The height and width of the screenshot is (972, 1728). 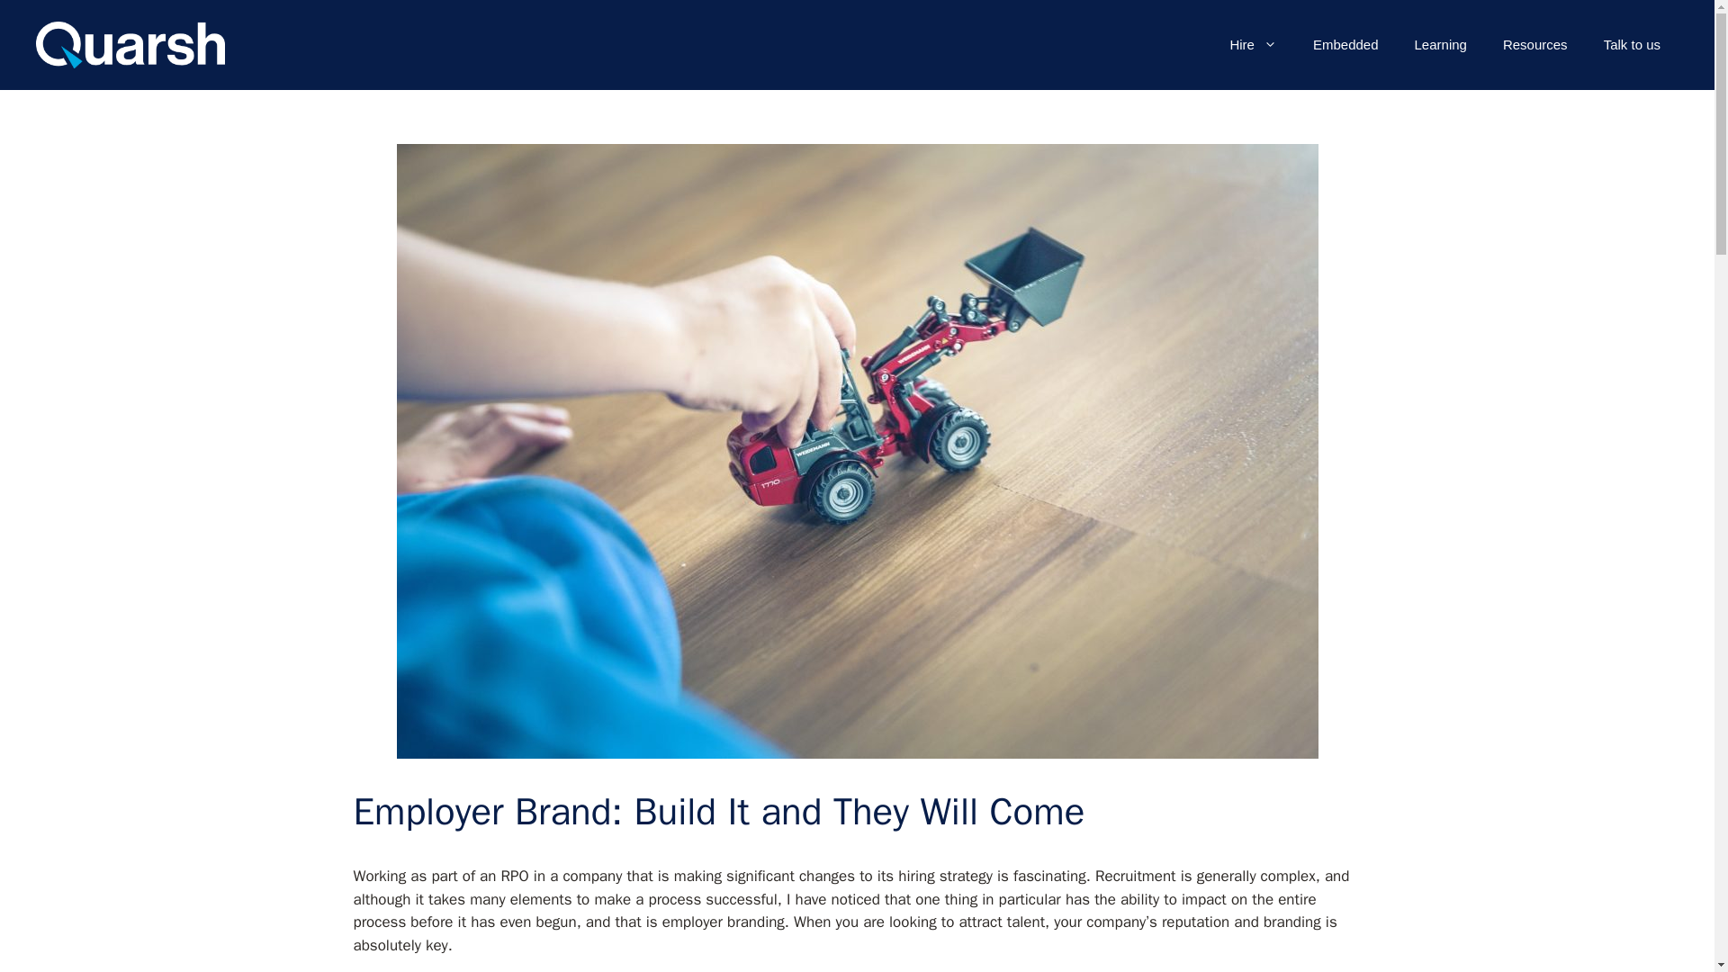 I want to click on Recruitment, so click(x=1136, y=876).